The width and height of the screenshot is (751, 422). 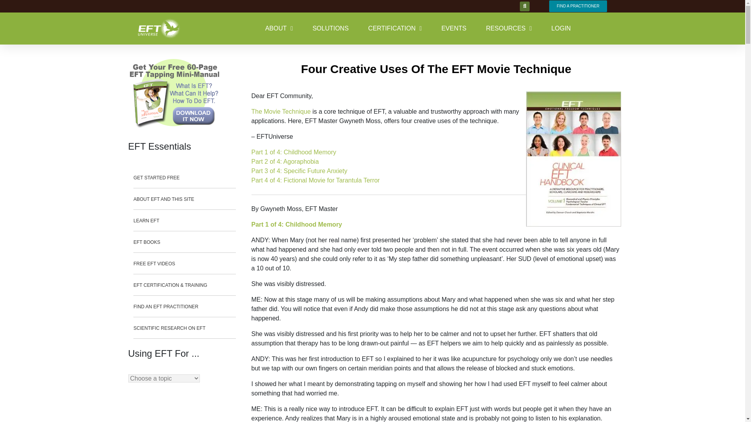 What do you see at coordinates (578, 6) in the screenshot?
I see `FIND A PRACTITIONER` at bounding box center [578, 6].